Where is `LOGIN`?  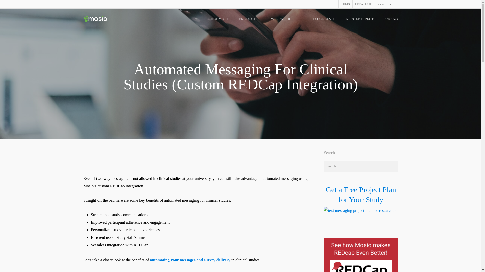
LOGIN is located at coordinates (346, 4).